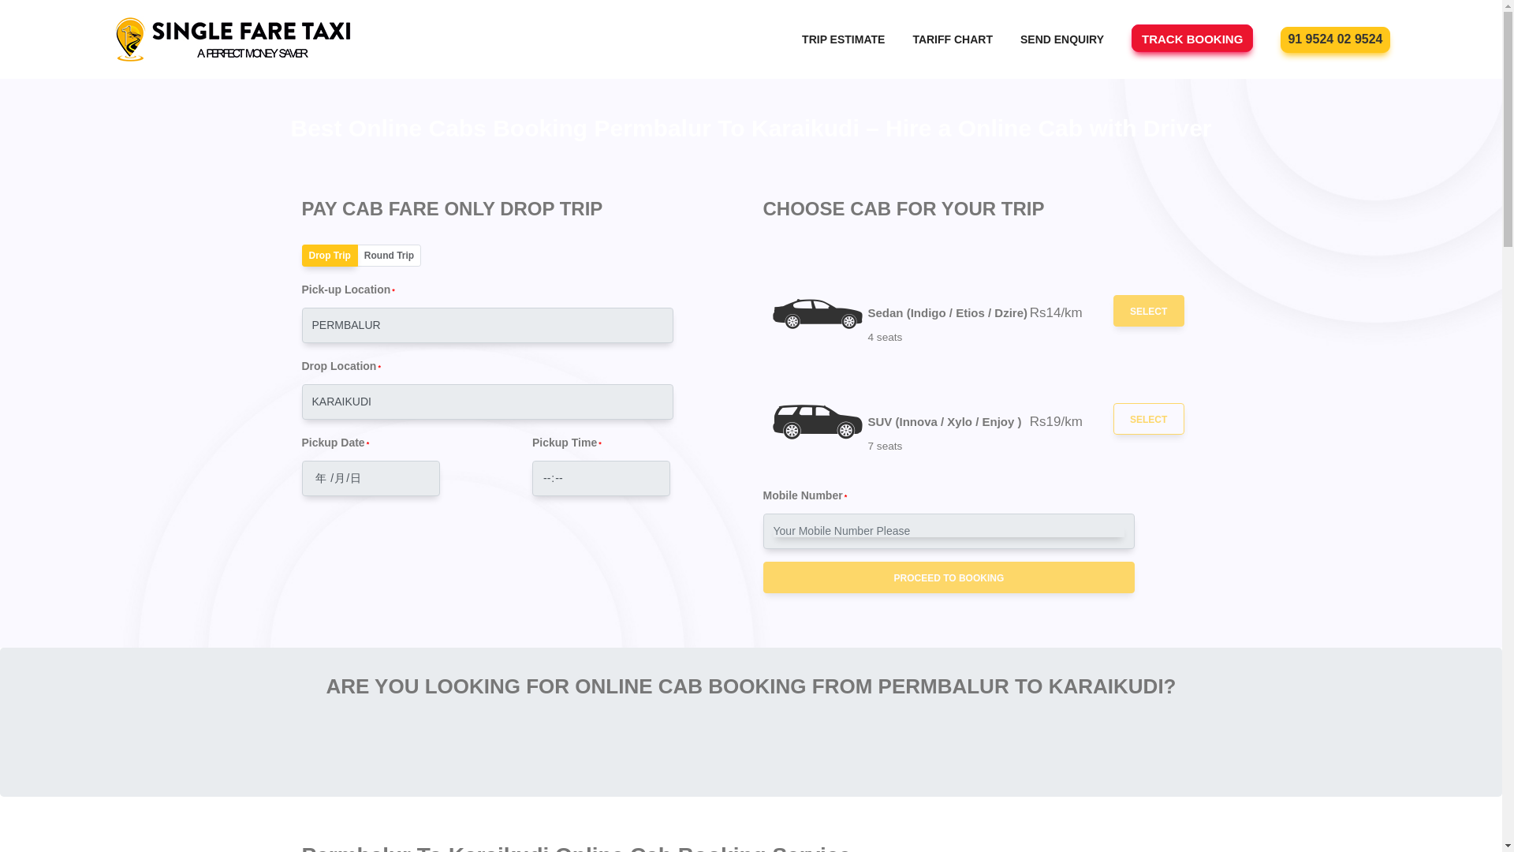 The height and width of the screenshot is (852, 1514). Describe the element at coordinates (949, 577) in the screenshot. I see `PROCEED TO BOOKING` at that location.